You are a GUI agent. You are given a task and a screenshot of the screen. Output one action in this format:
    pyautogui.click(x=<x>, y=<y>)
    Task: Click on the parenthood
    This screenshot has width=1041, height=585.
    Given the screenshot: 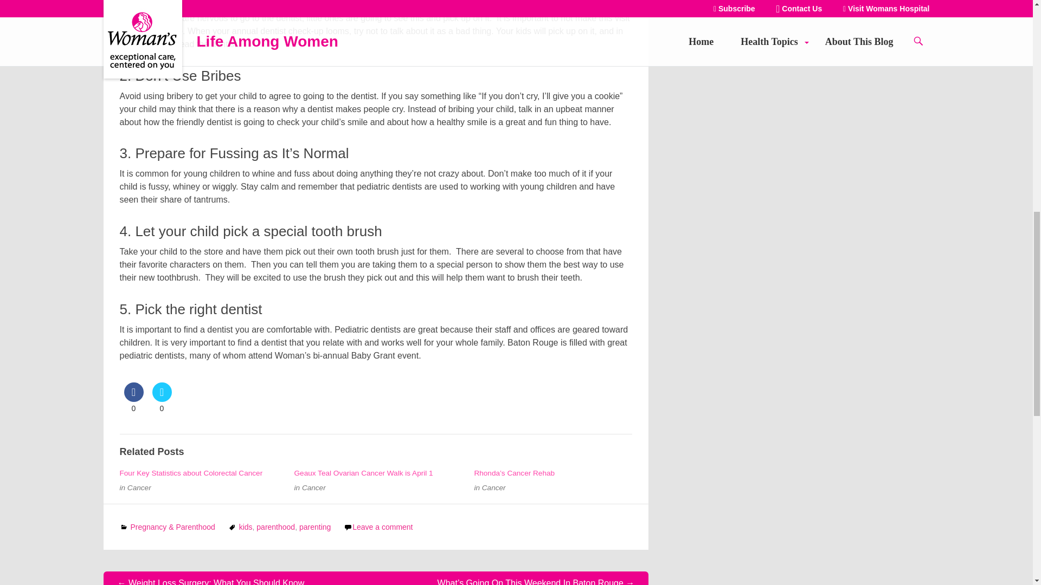 What is the action you would take?
    pyautogui.click(x=275, y=526)
    